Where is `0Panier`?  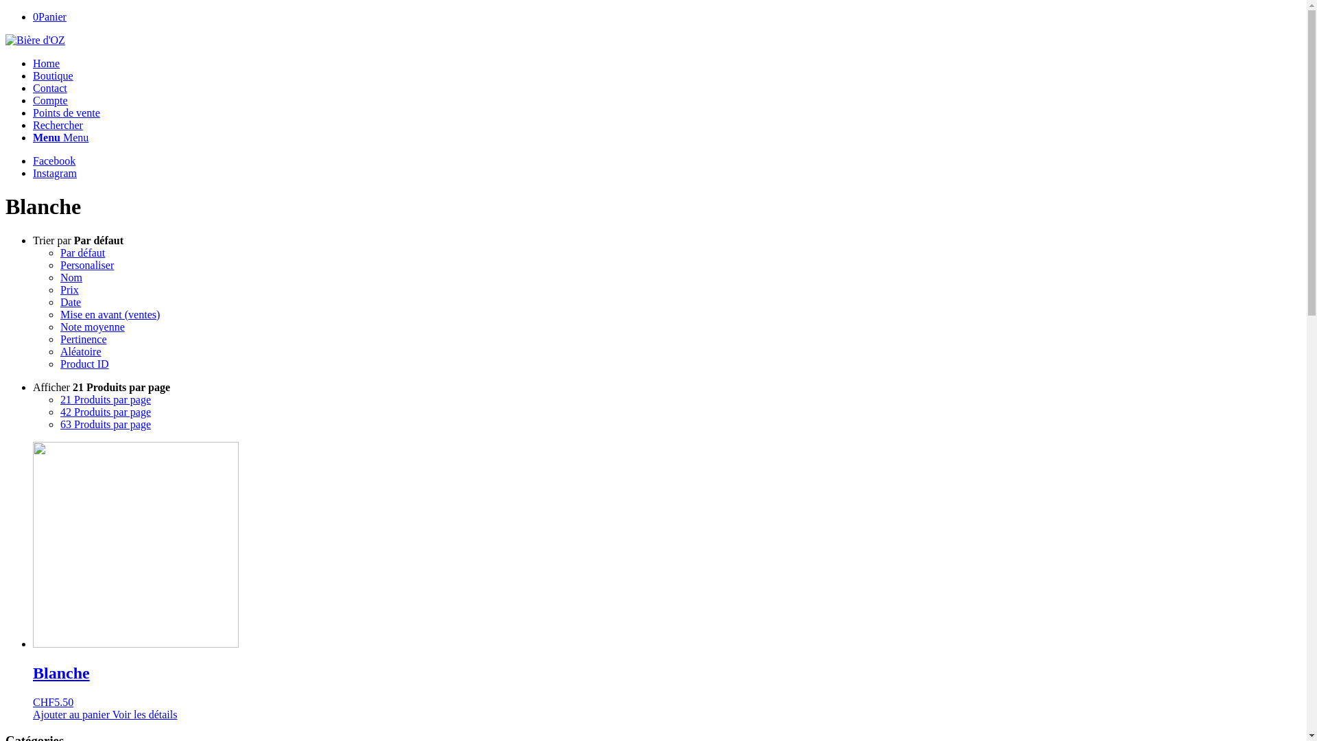
0Panier is located at coordinates (49, 16).